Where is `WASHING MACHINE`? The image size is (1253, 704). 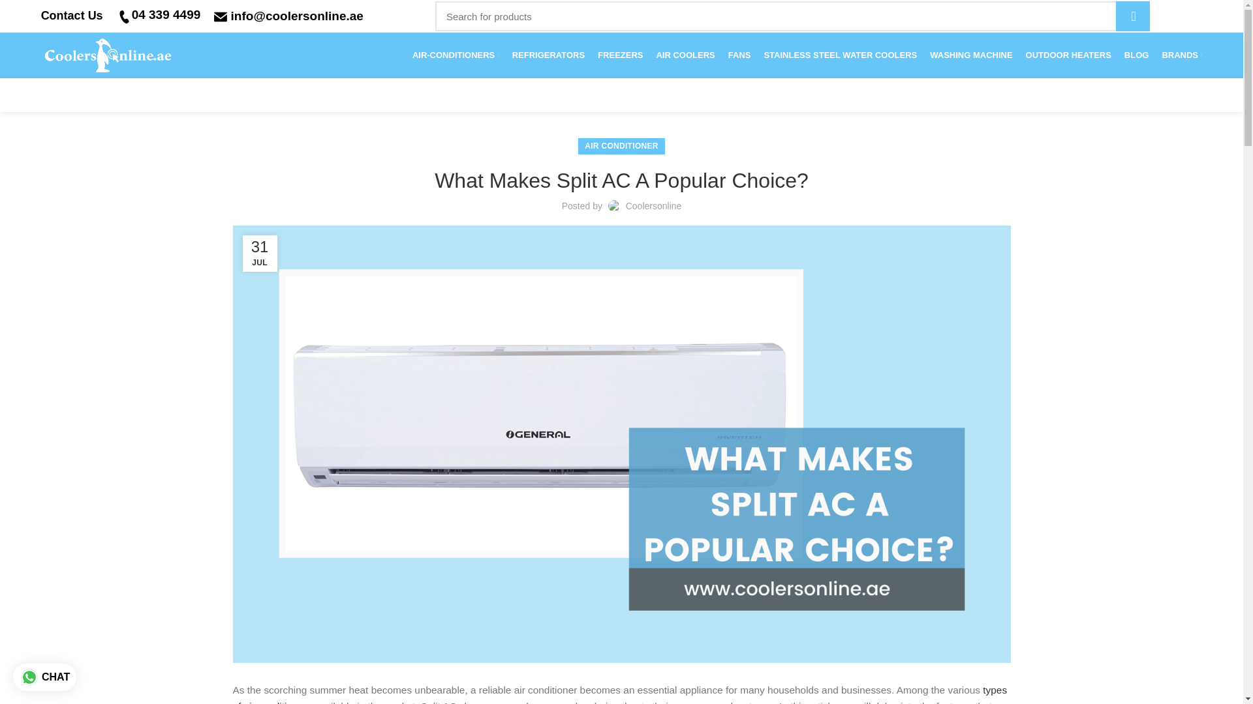 WASHING MACHINE is located at coordinates (971, 55).